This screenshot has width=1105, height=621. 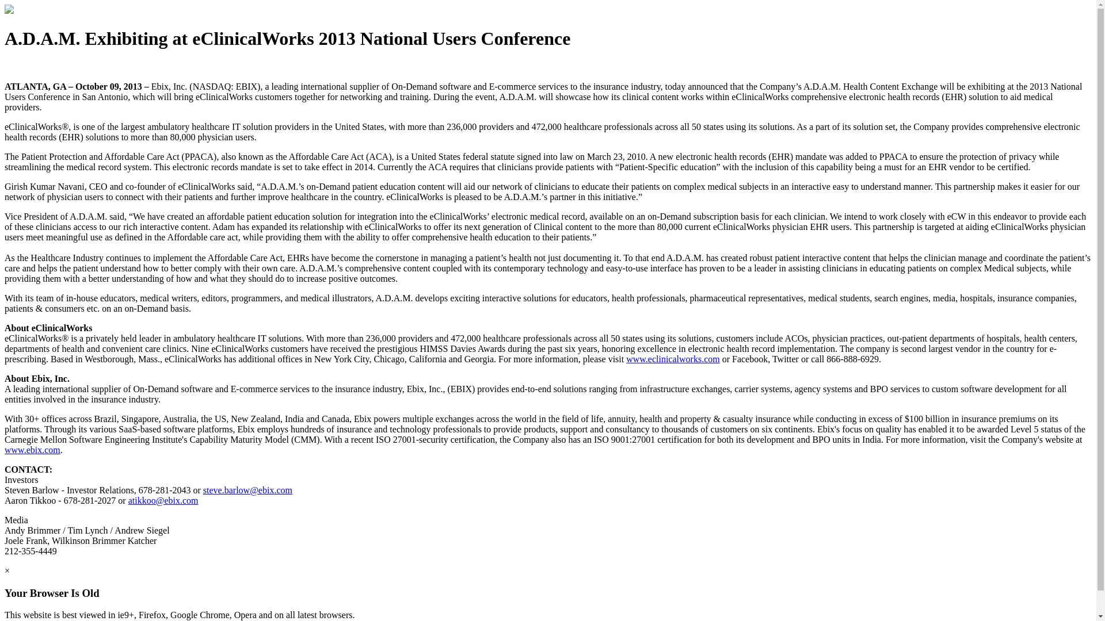 What do you see at coordinates (672, 359) in the screenshot?
I see `www.eclinicalworks.com` at bounding box center [672, 359].